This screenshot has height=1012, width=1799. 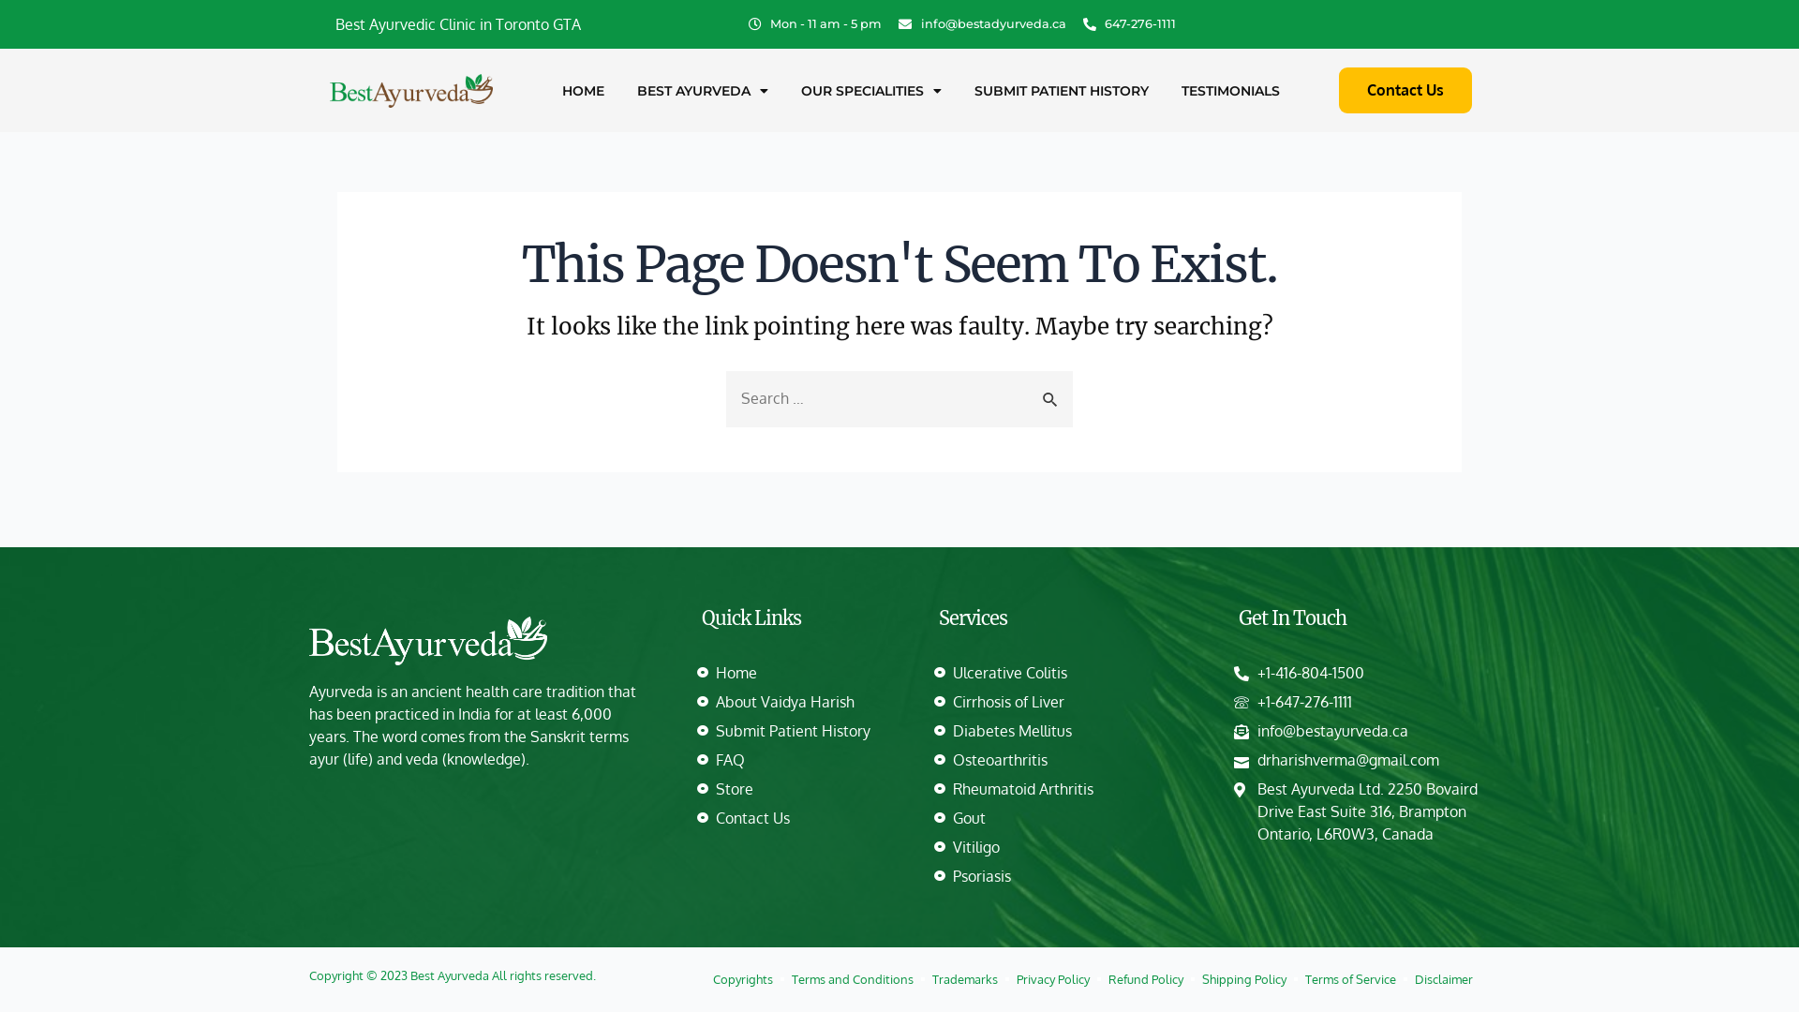 What do you see at coordinates (703, 91) in the screenshot?
I see `BEST AYURVEDA` at bounding box center [703, 91].